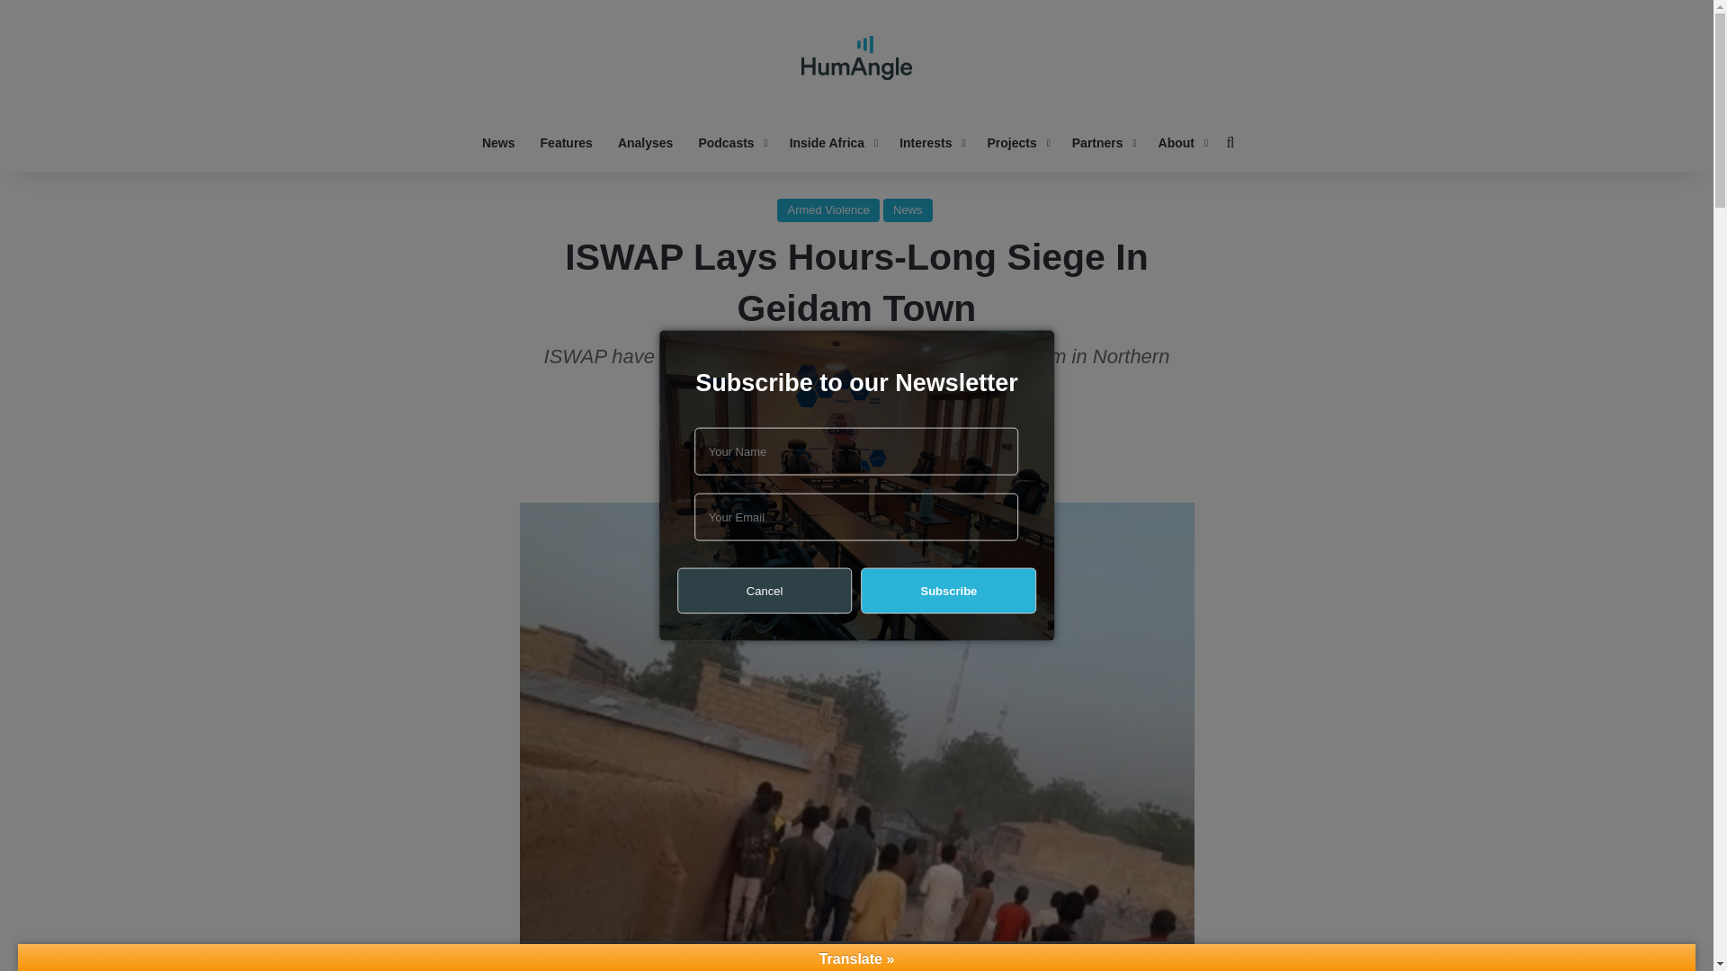 The height and width of the screenshot is (971, 1727). What do you see at coordinates (930, 142) in the screenshot?
I see `Interests` at bounding box center [930, 142].